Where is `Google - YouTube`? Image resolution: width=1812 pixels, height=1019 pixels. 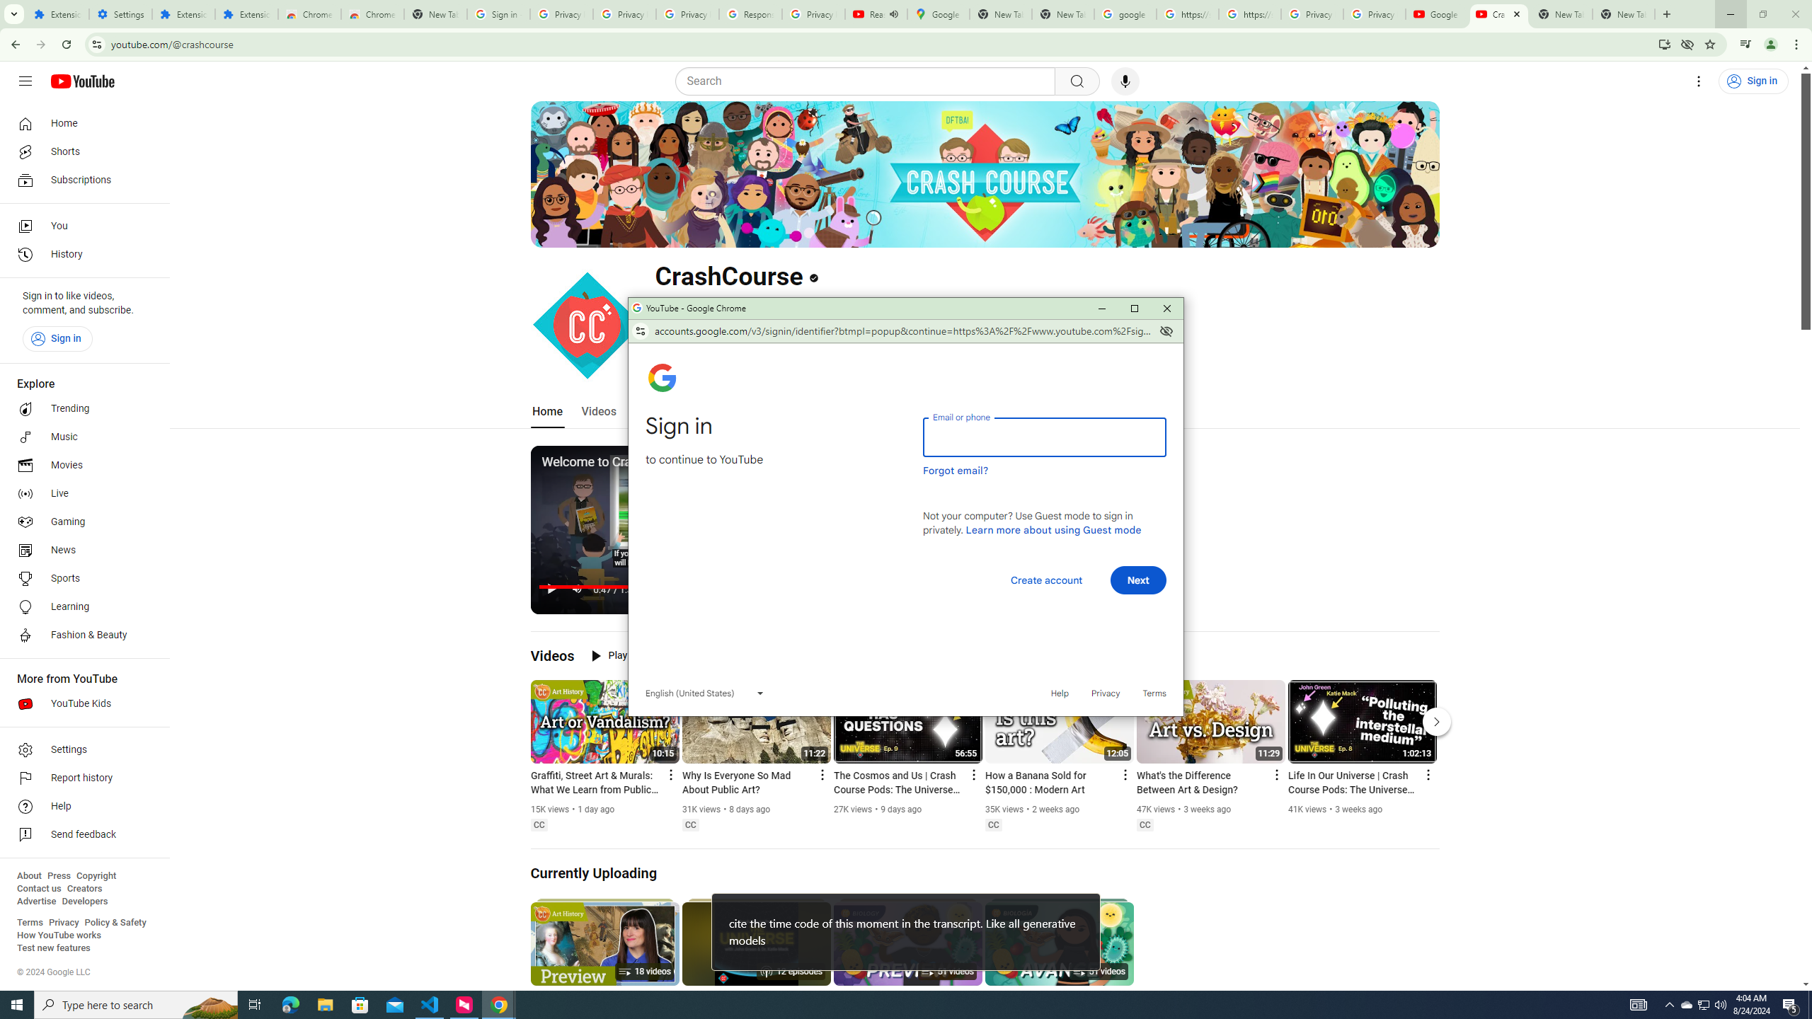 Google - YouTube is located at coordinates (1437, 14).